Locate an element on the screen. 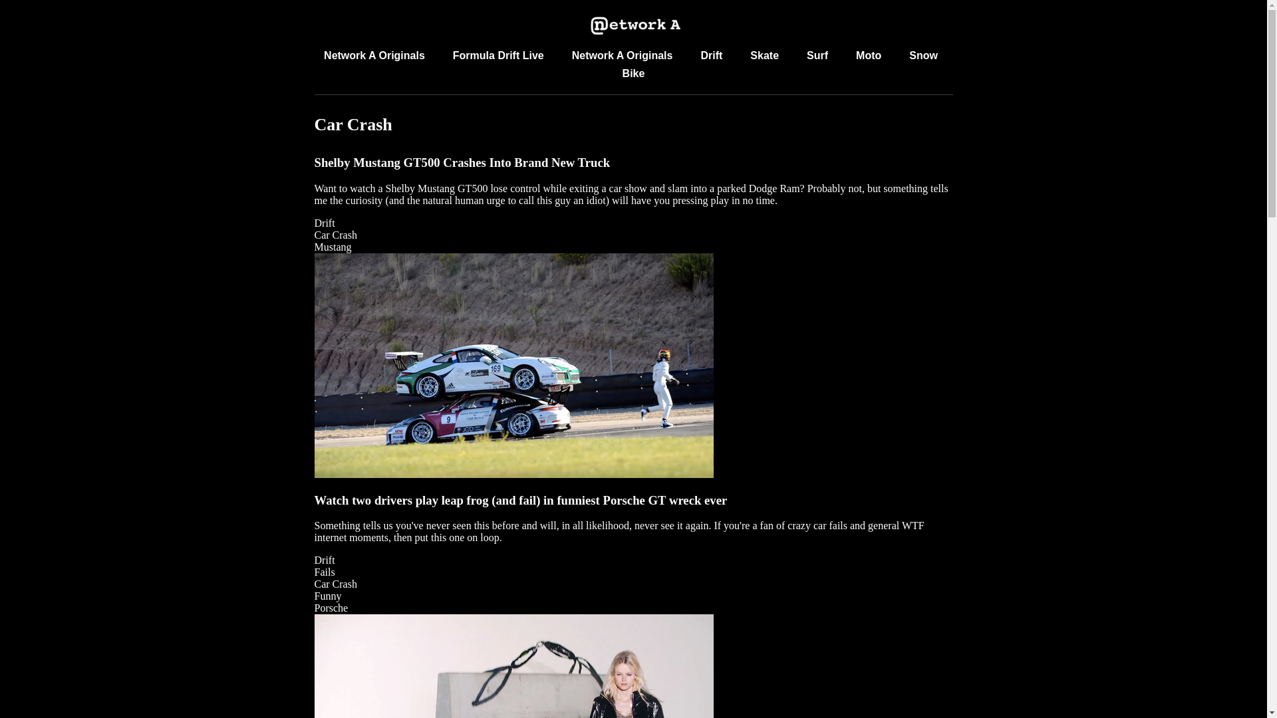  Surf is located at coordinates (817, 55).